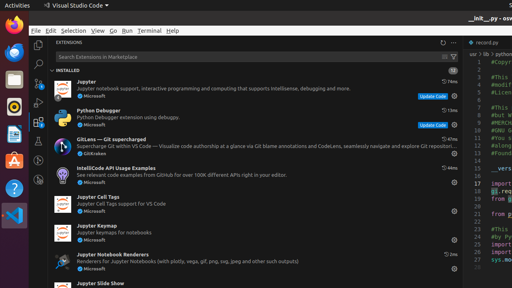 Image resolution: width=512 pixels, height=288 pixels. What do you see at coordinates (445, 57) in the screenshot?
I see `Clear Extensions Search Results` at bounding box center [445, 57].